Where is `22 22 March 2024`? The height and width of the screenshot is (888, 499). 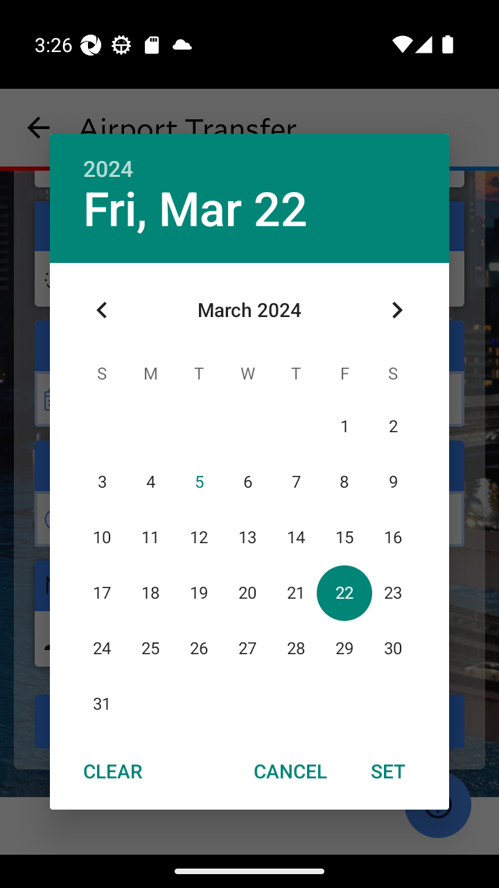
22 22 March 2024 is located at coordinates (344, 592).